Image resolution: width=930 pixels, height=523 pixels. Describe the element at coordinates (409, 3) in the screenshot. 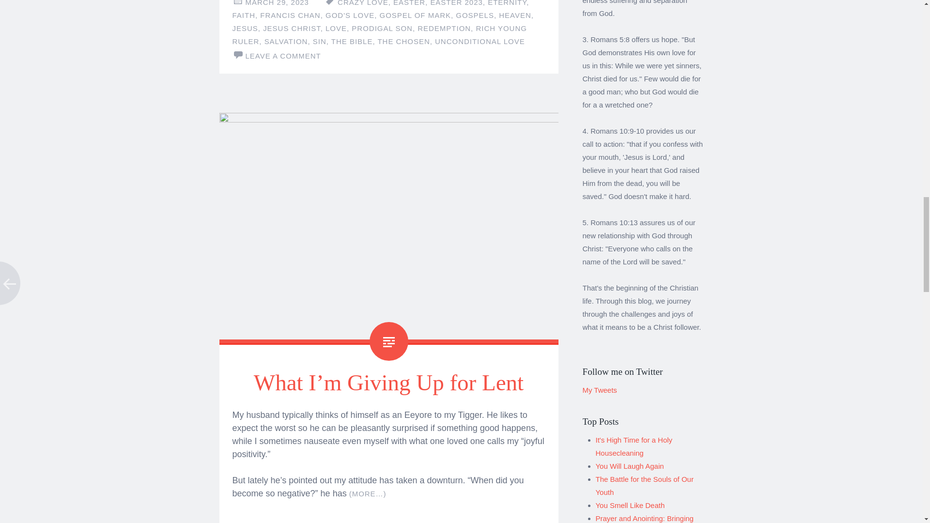

I see `EASTER` at that location.